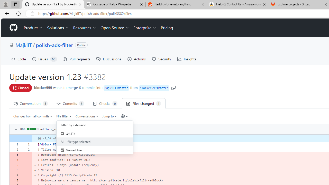 This screenshot has height=185, width=329. I want to click on MajkiIT, so click(24, 45).